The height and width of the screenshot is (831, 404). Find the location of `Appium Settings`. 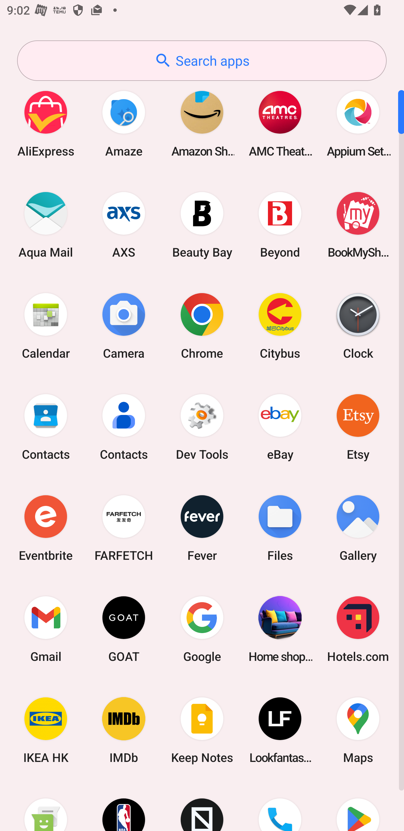

Appium Settings is located at coordinates (358, 124).